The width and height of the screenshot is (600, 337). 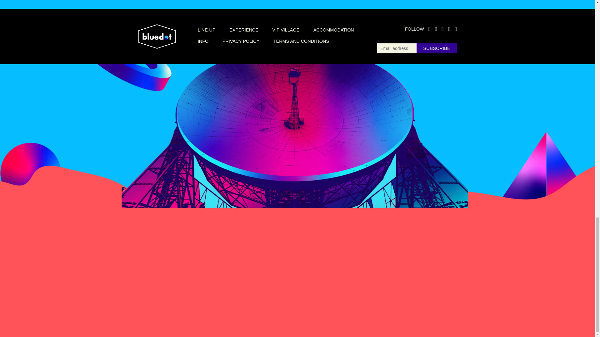 What do you see at coordinates (207, 30) in the screenshot?
I see `LINE-UP` at bounding box center [207, 30].